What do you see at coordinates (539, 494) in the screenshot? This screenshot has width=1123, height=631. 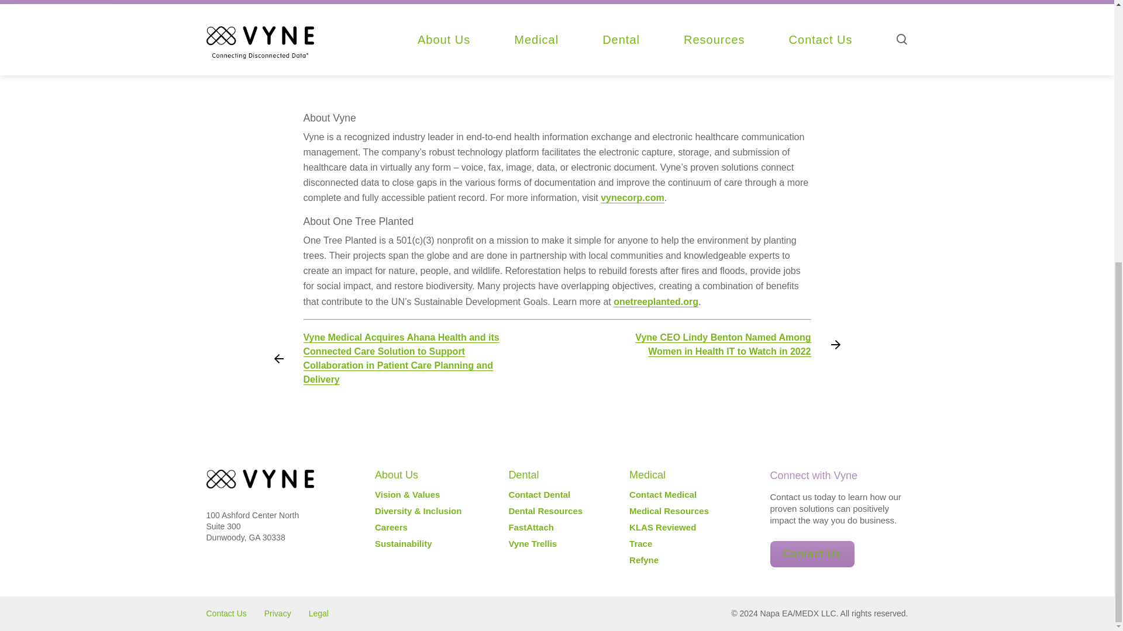 I see `Contact Dental` at bounding box center [539, 494].